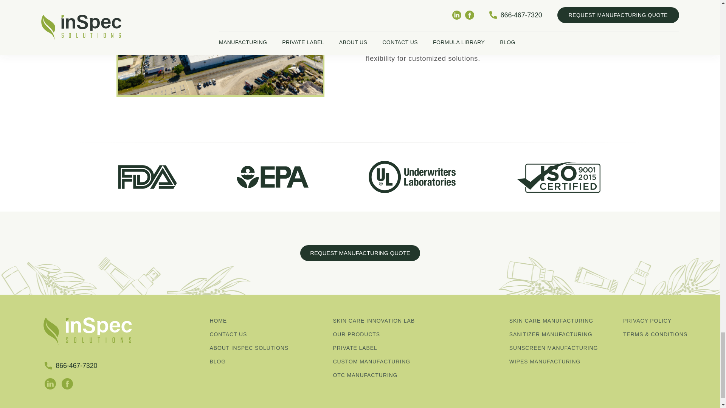 The image size is (726, 408). What do you see at coordinates (387, 362) in the screenshot?
I see `CUSTOM MANUFACTURING` at bounding box center [387, 362].